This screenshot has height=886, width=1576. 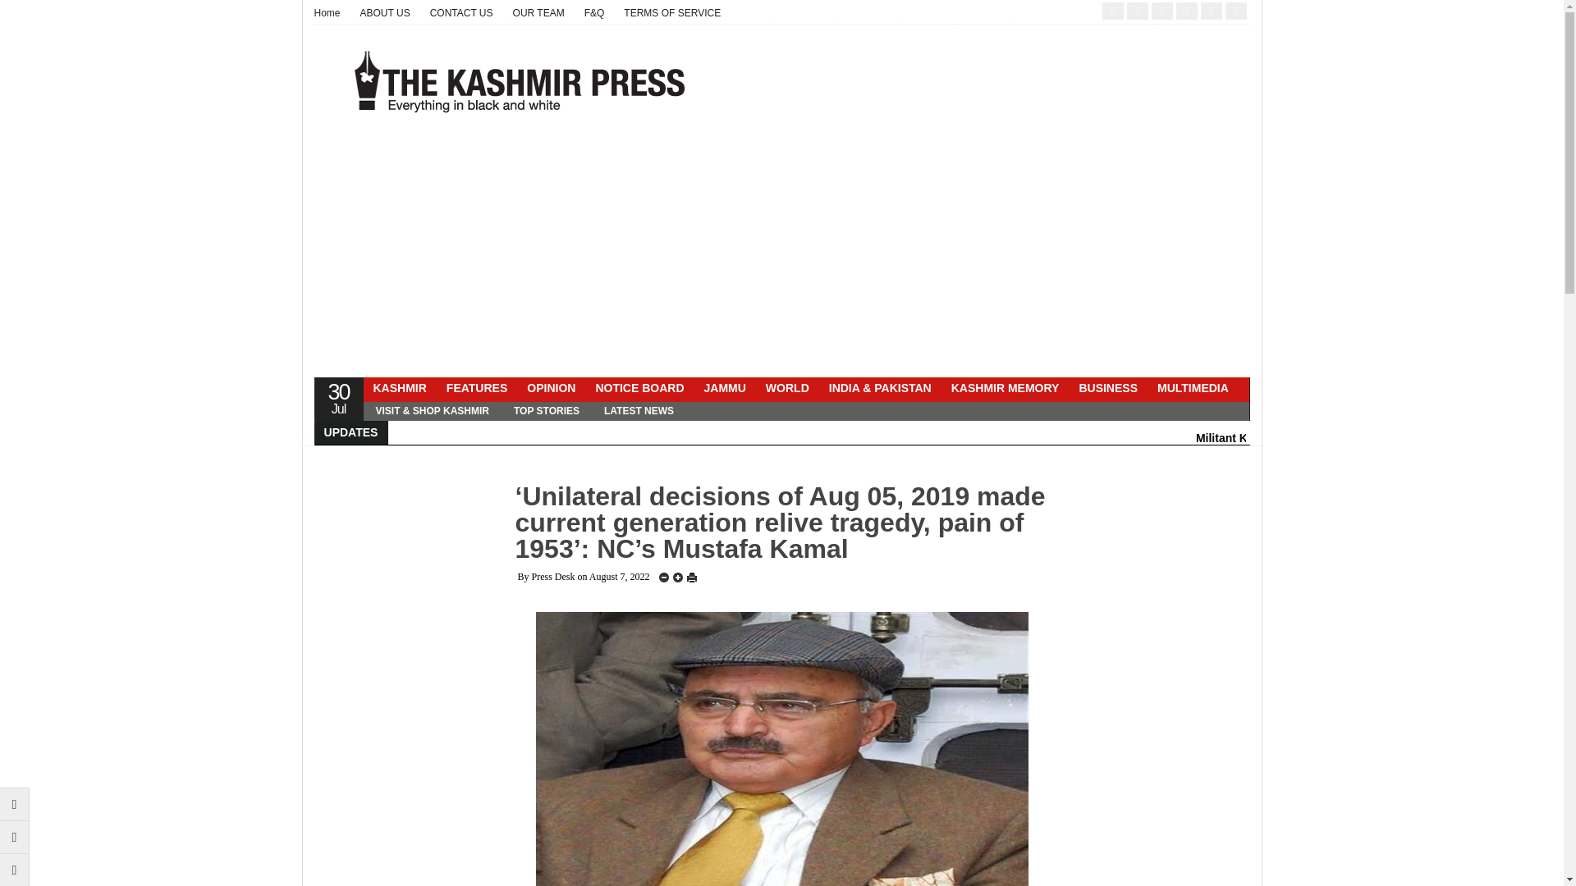 I want to click on Everything in Black and White, so click(x=332, y=13).